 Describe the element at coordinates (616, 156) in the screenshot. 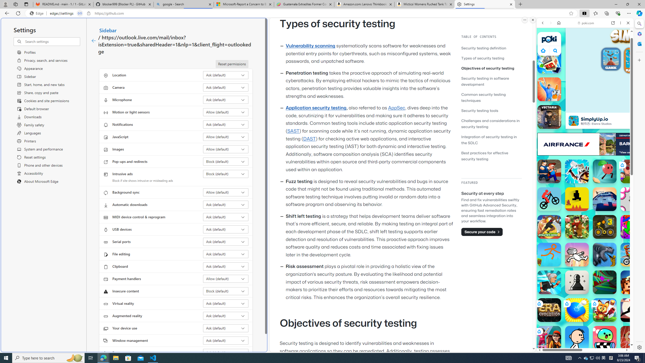

I see `Show More Io Games` at that location.